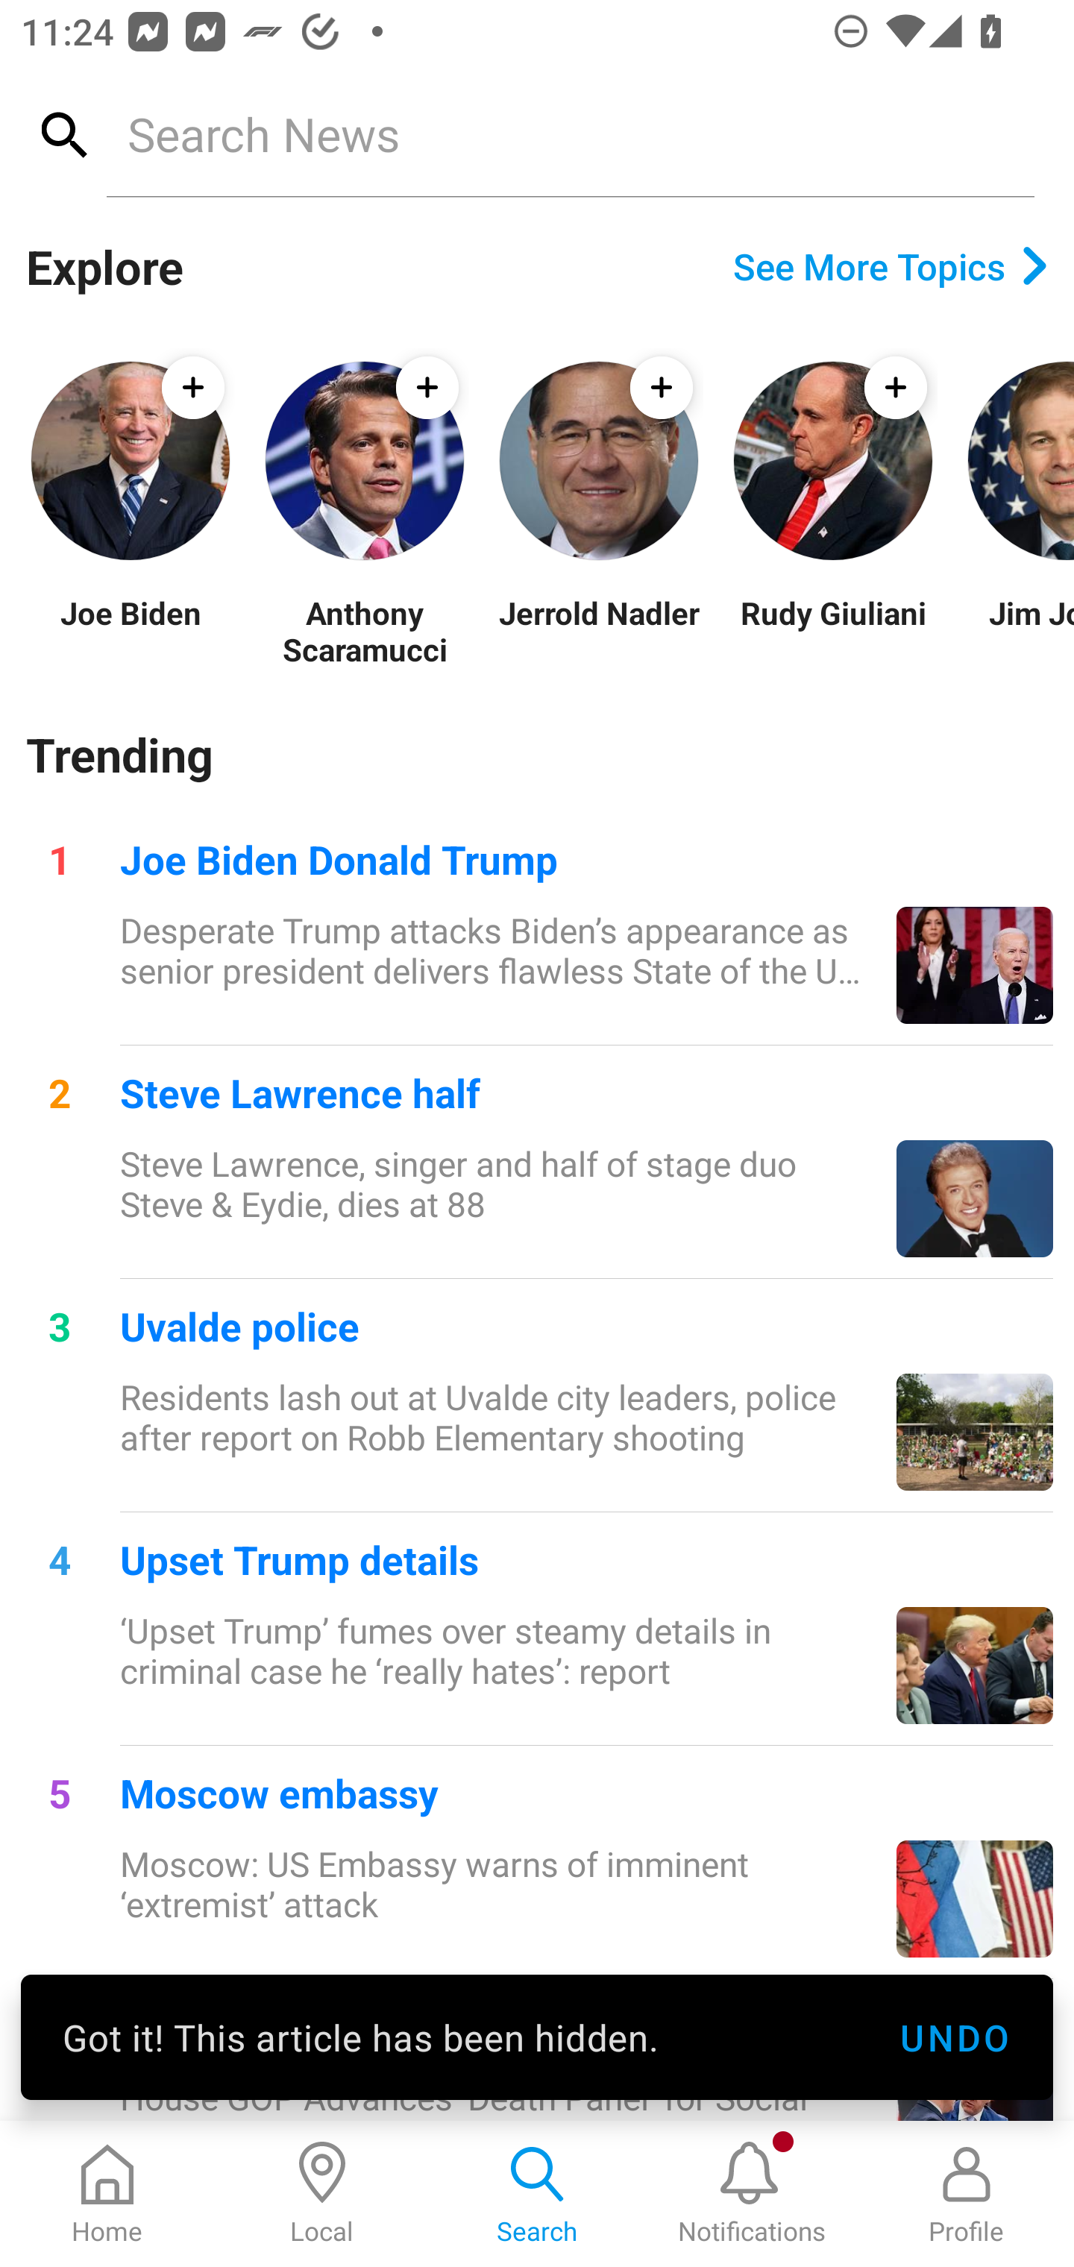  I want to click on Search News, so click(570, 133).